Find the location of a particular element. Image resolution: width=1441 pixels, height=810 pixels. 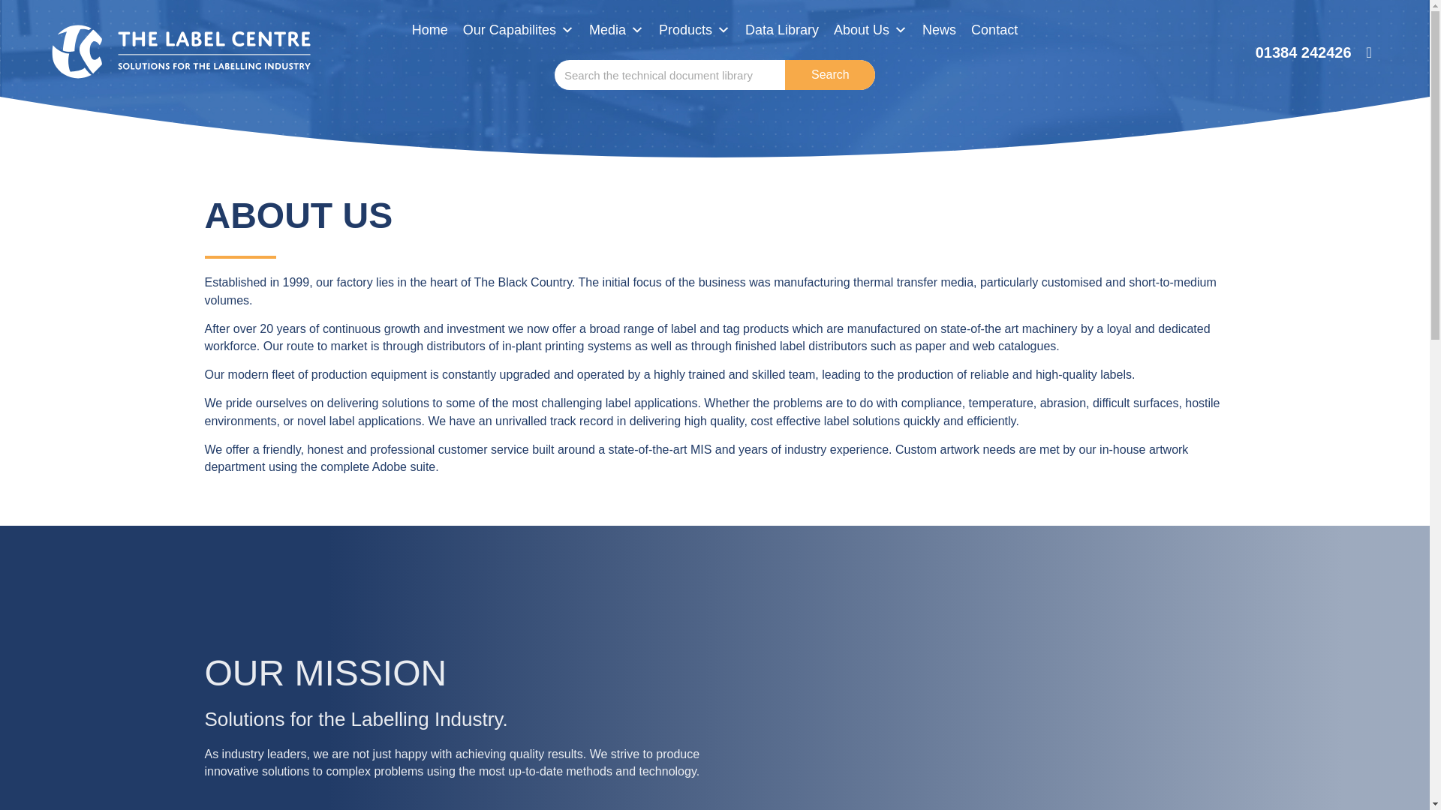

The Label Centre Logo is located at coordinates (182, 52).